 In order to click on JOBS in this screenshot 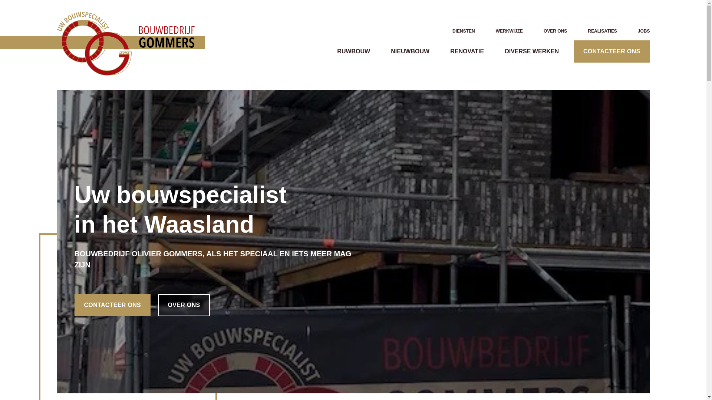, I will do `click(641, 31)`.